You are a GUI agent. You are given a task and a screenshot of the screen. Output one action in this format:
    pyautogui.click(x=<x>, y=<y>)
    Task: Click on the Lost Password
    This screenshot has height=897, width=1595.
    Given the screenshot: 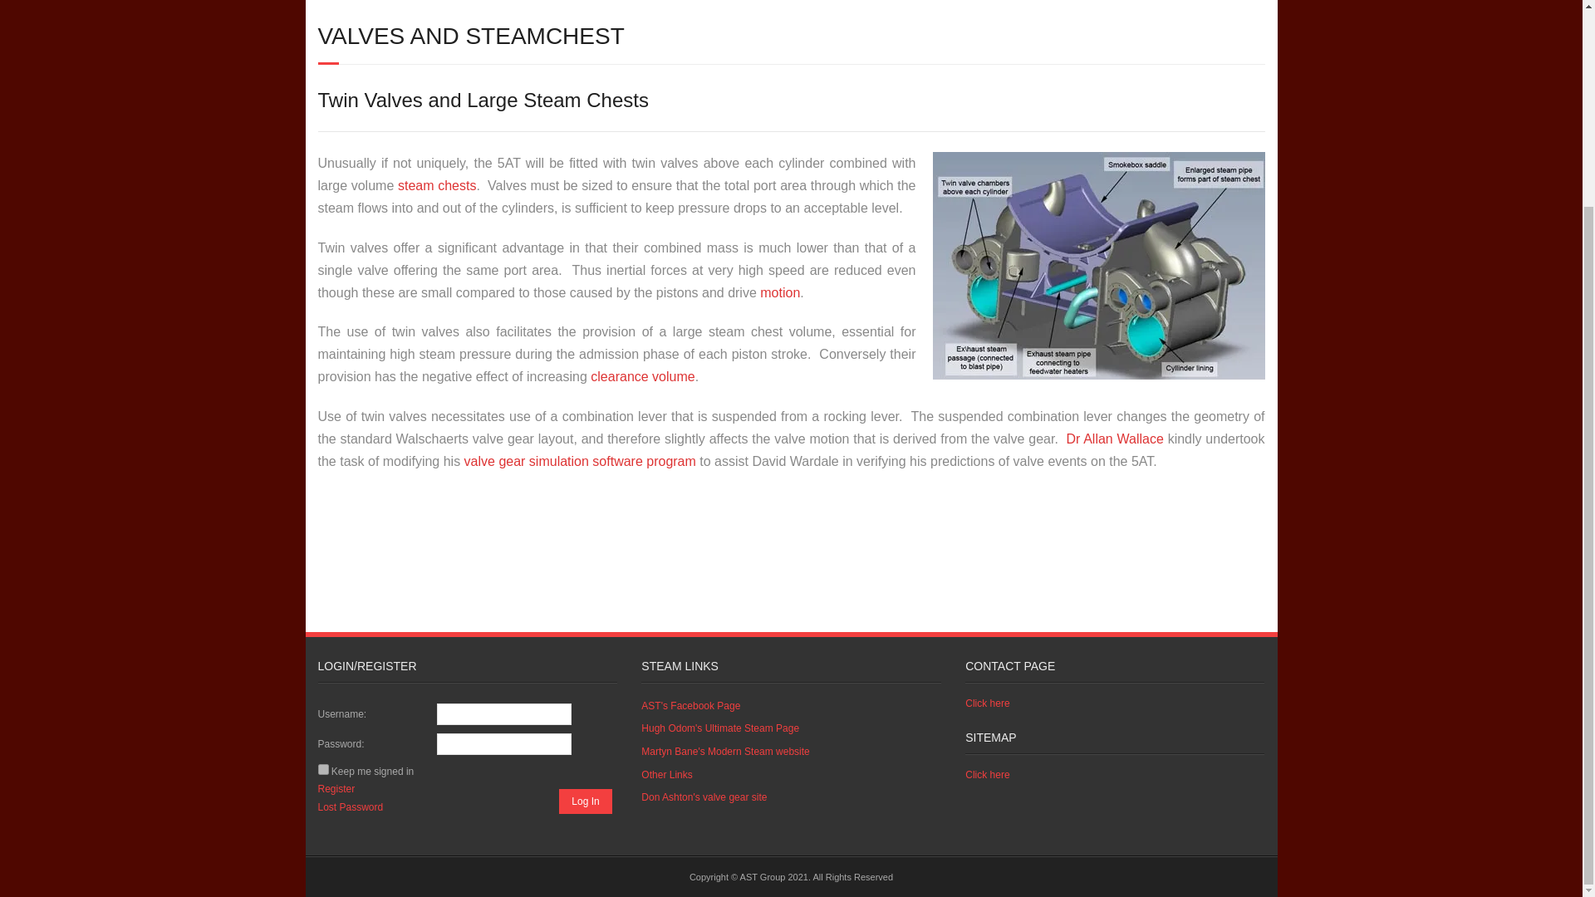 What is the action you would take?
    pyautogui.click(x=350, y=807)
    